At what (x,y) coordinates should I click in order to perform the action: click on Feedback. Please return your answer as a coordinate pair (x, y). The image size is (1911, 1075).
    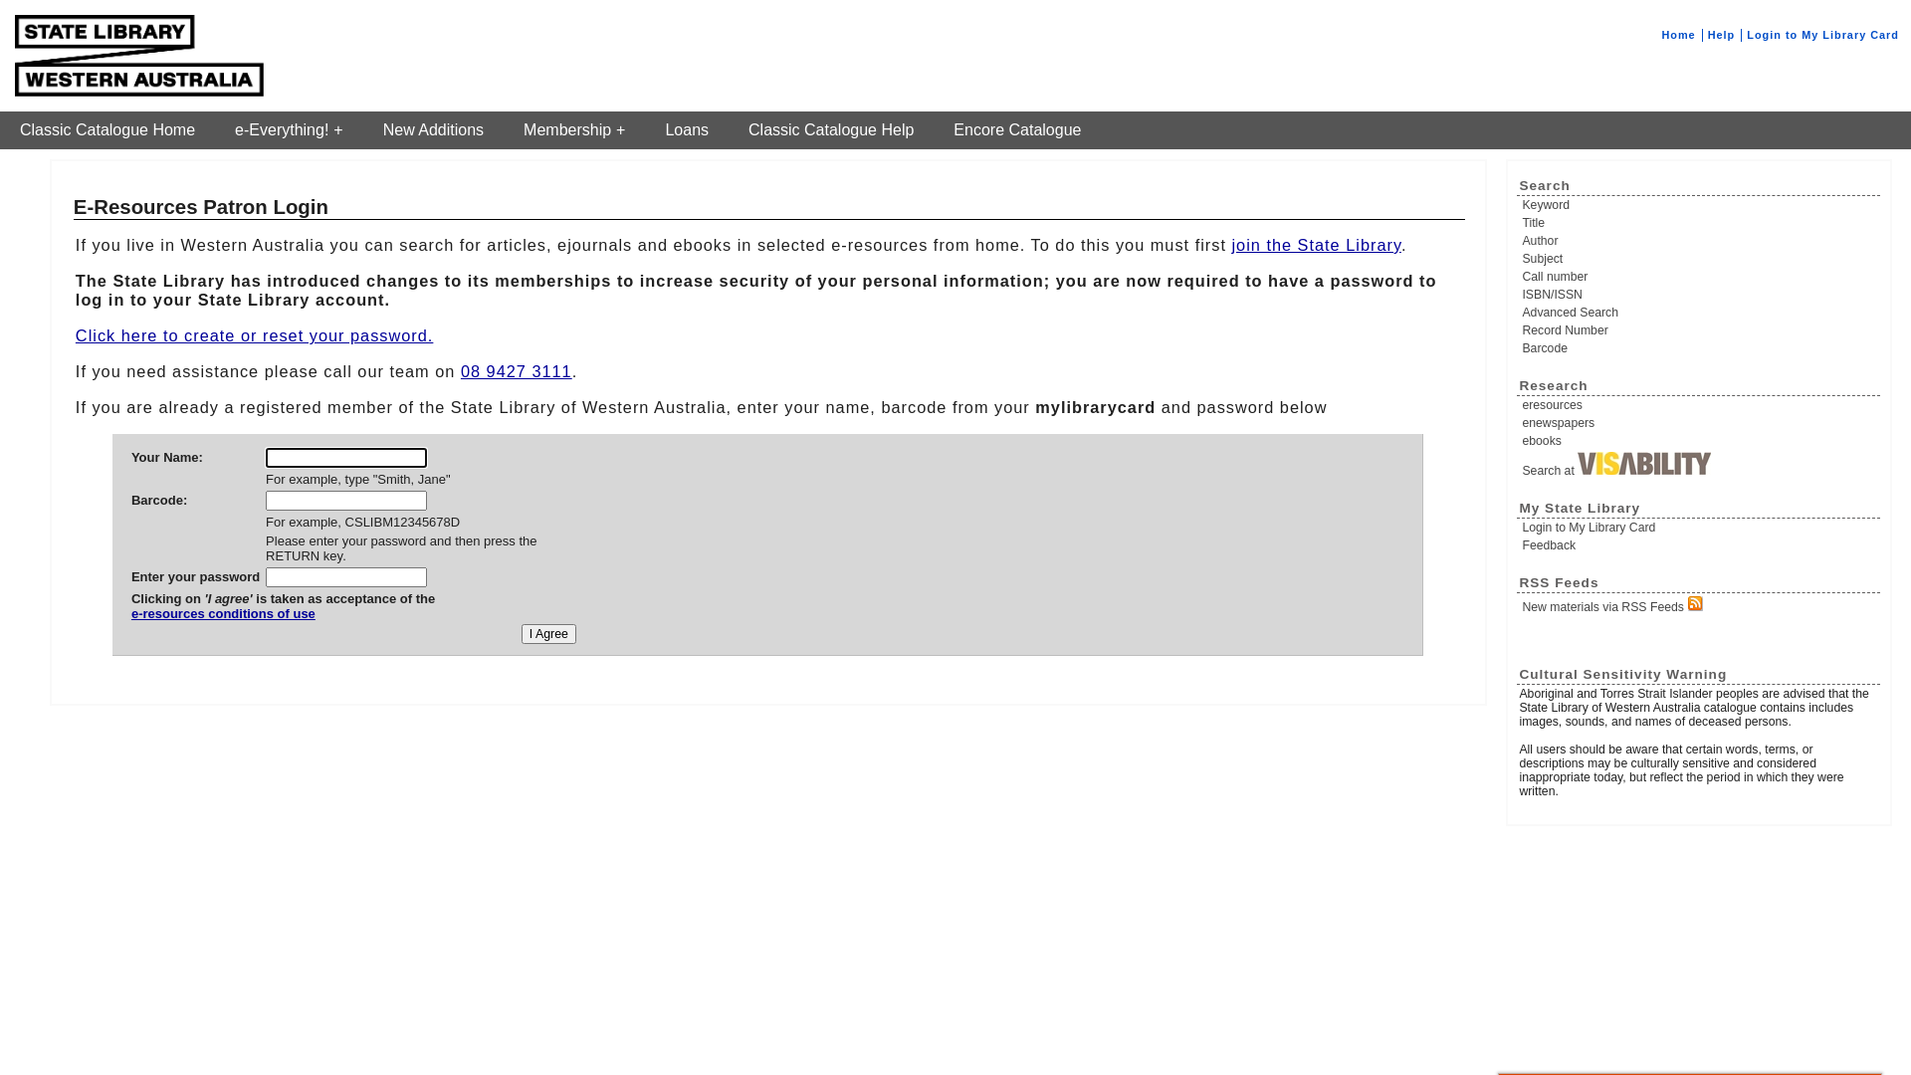
    Looking at the image, I should click on (1700, 545).